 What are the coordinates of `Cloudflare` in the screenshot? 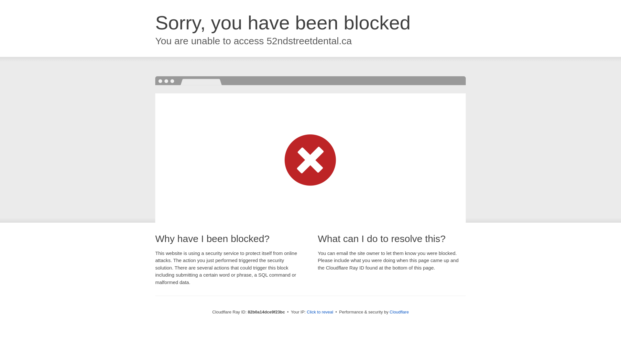 It's located at (399, 312).